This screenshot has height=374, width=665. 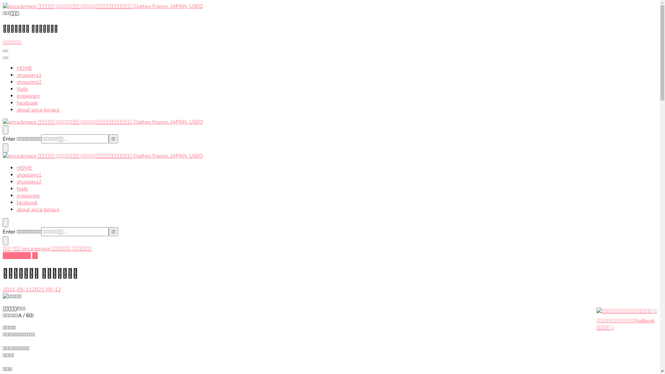 What do you see at coordinates (17, 256) in the screenshot?
I see `anca.terrace` at bounding box center [17, 256].